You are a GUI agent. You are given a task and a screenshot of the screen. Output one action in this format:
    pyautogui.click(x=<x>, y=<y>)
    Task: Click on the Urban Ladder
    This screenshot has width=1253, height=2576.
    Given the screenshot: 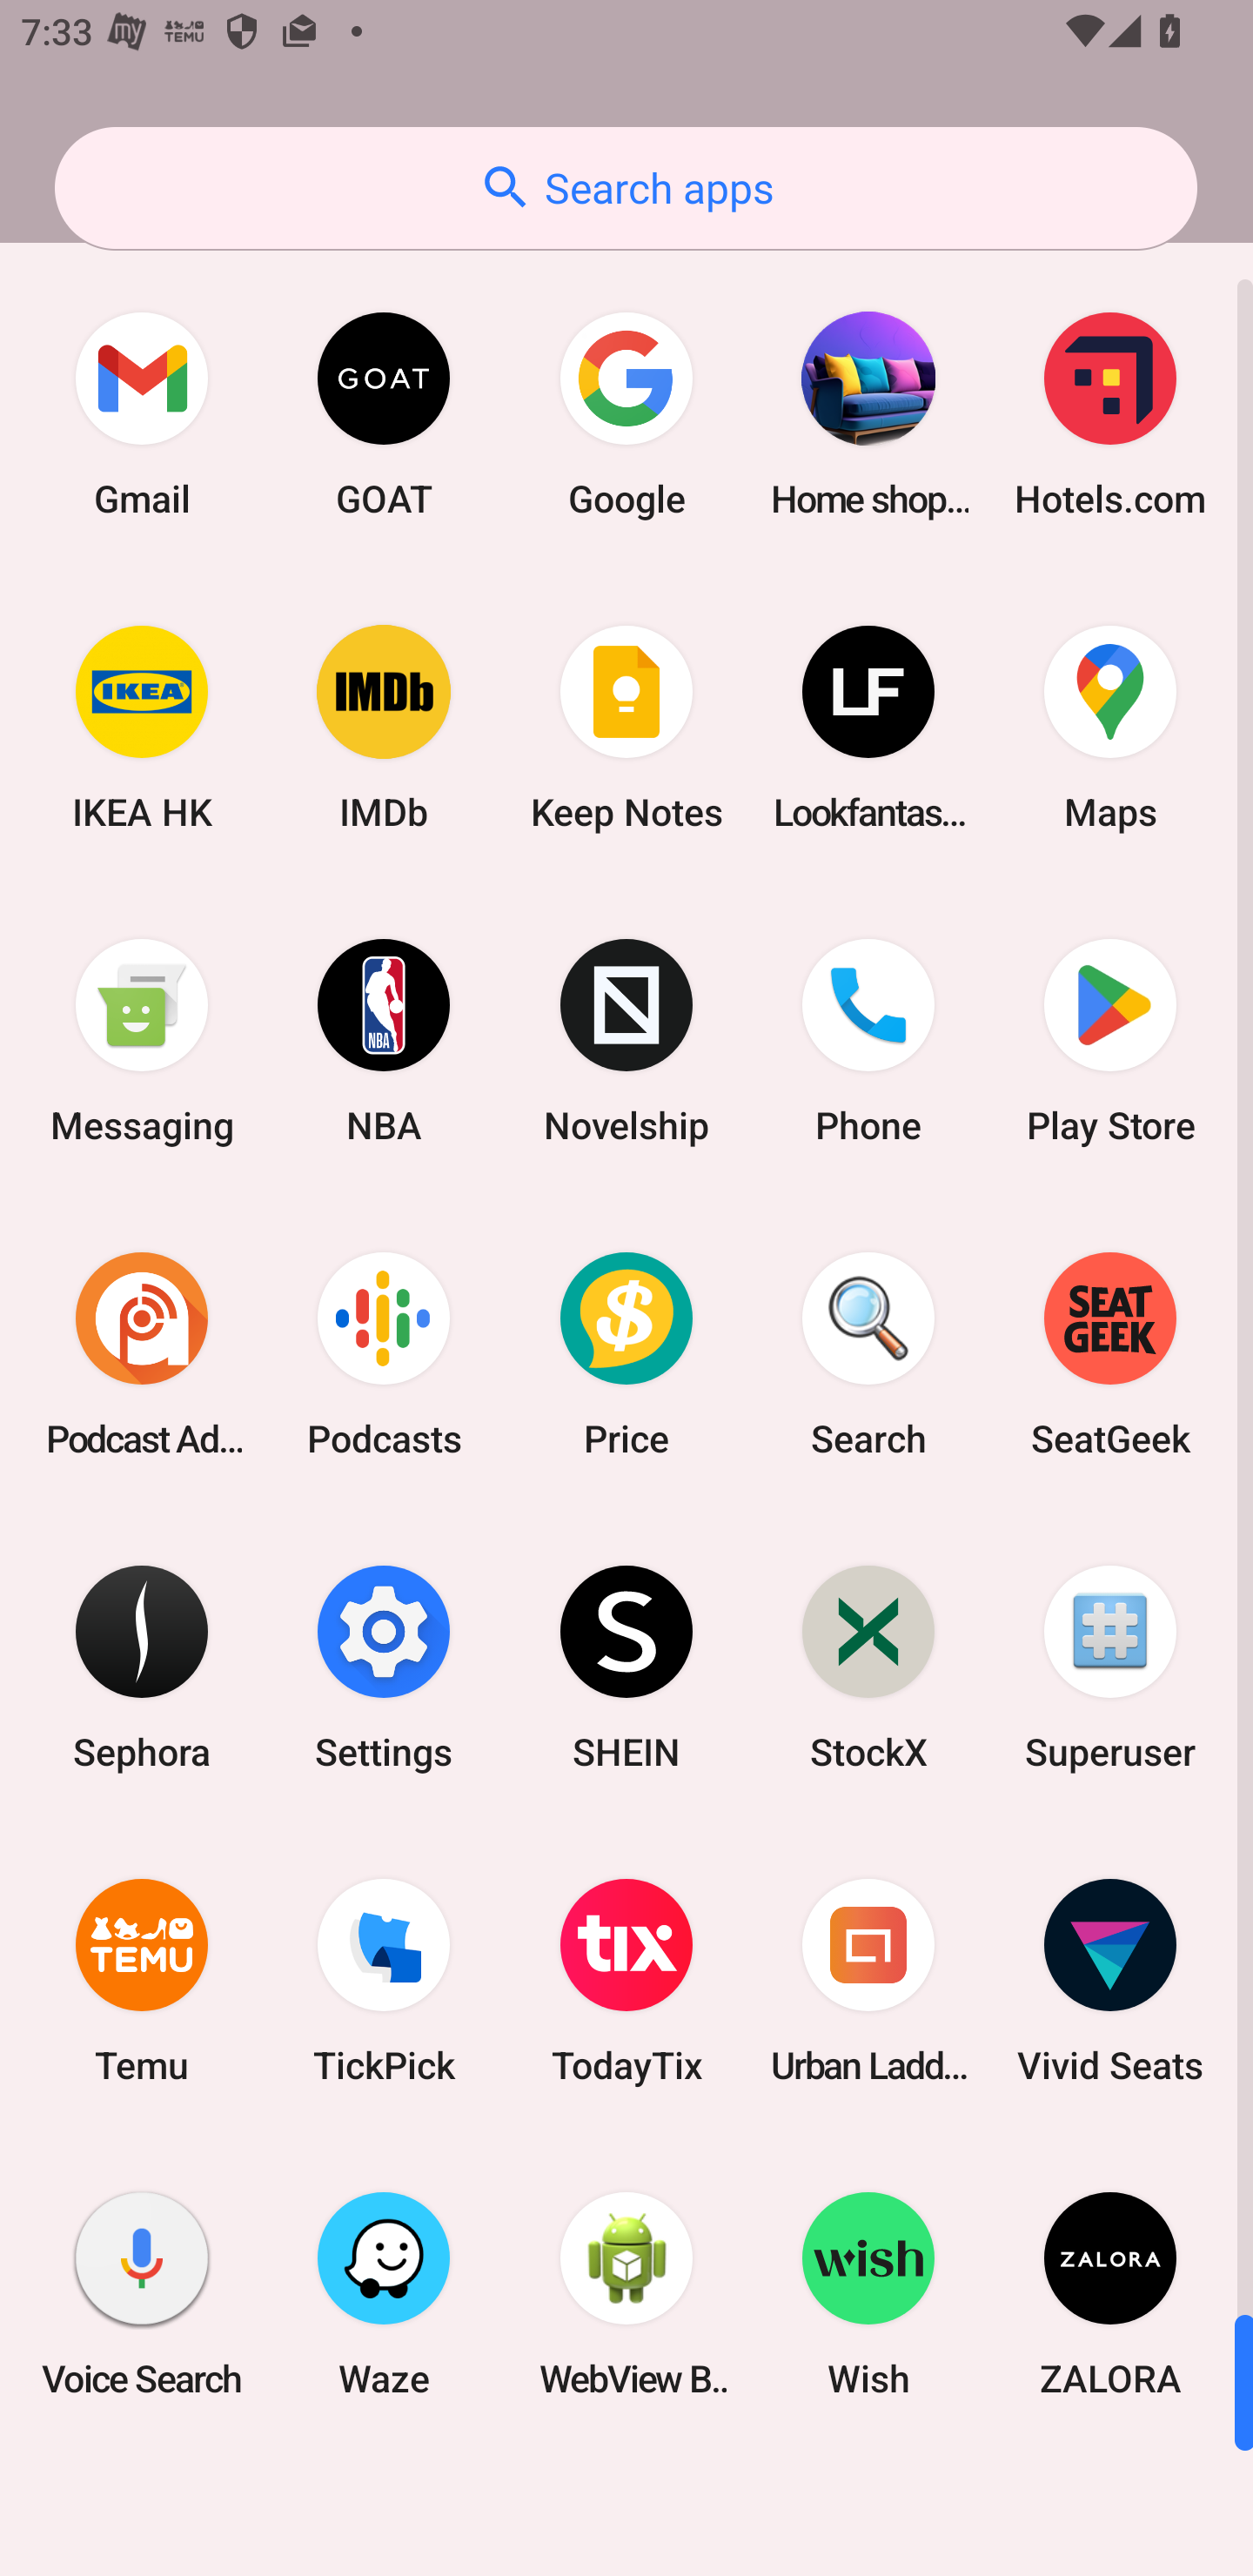 What is the action you would take?
    pyautogui.click(x=868, y=1981)
    